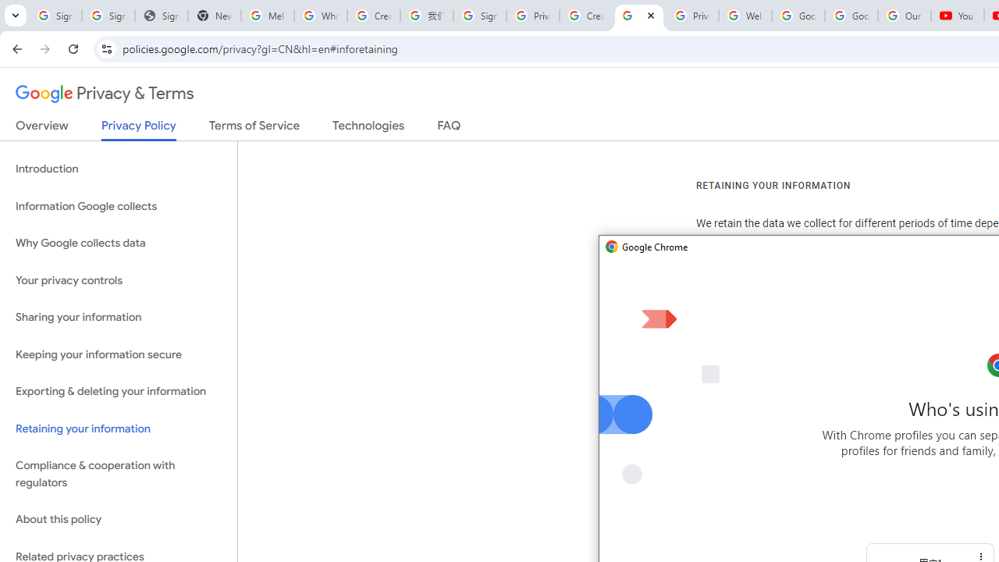 The image size is (999, 562). Describe the element at coordinates (214, 16) in the screenshot. I see `New Tab` at that location.